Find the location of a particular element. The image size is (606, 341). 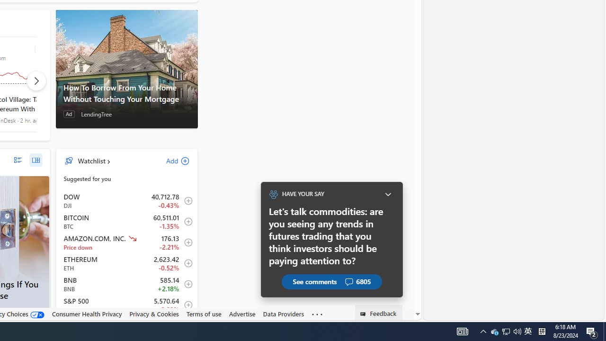

ETH Ethereum decrease 2,623.42 -13.69 -0.52% item3 is located at coordinates (127, 263).